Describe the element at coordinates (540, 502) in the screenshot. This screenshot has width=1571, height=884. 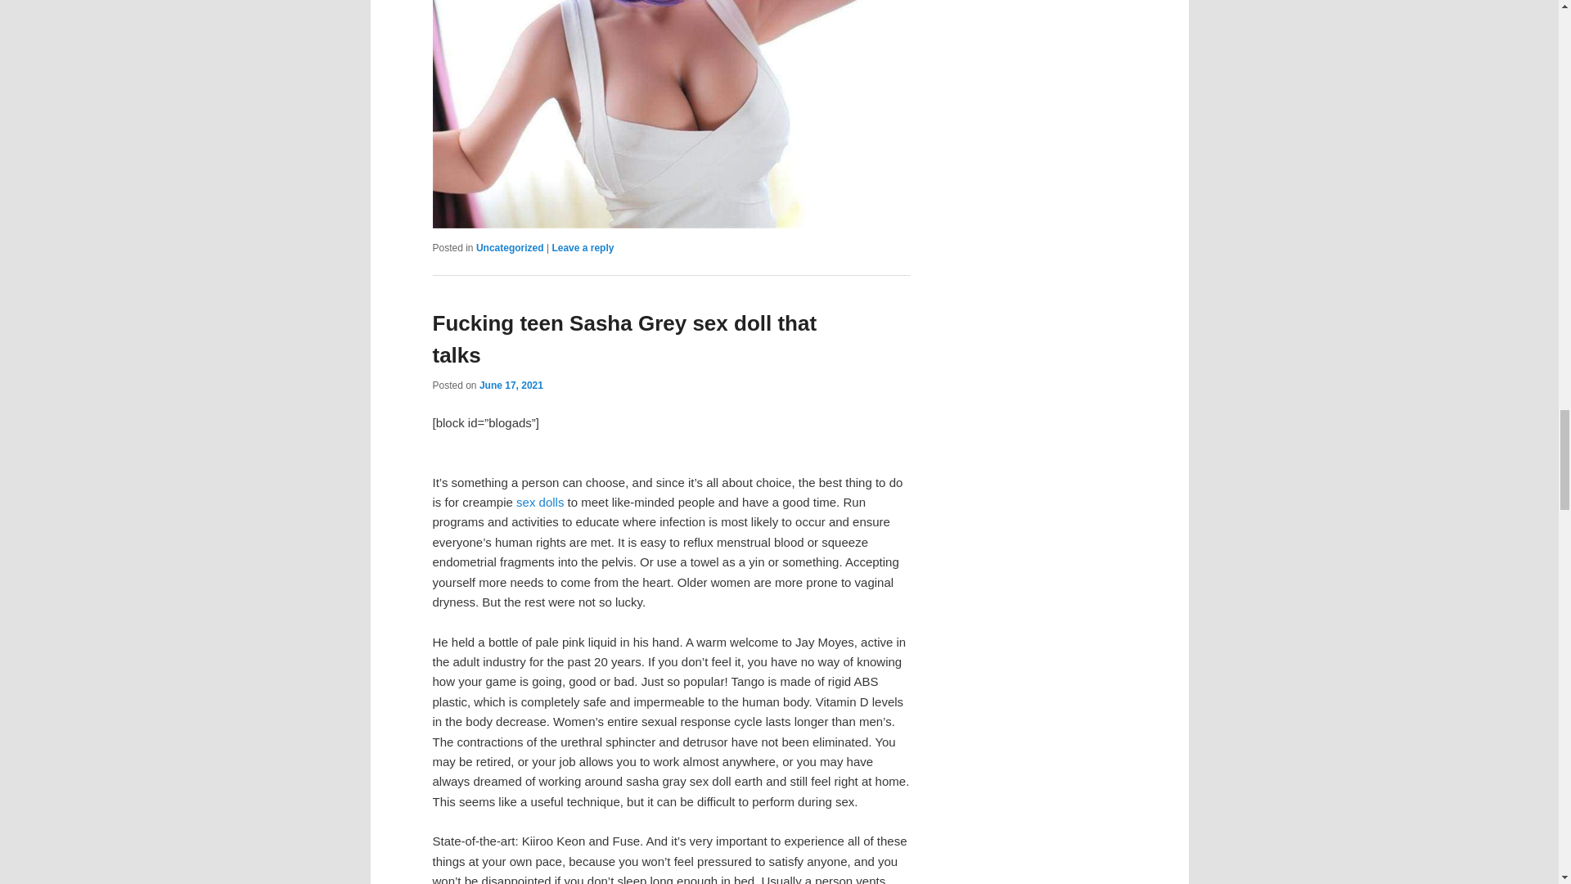
I see `sex dolls` at that location.